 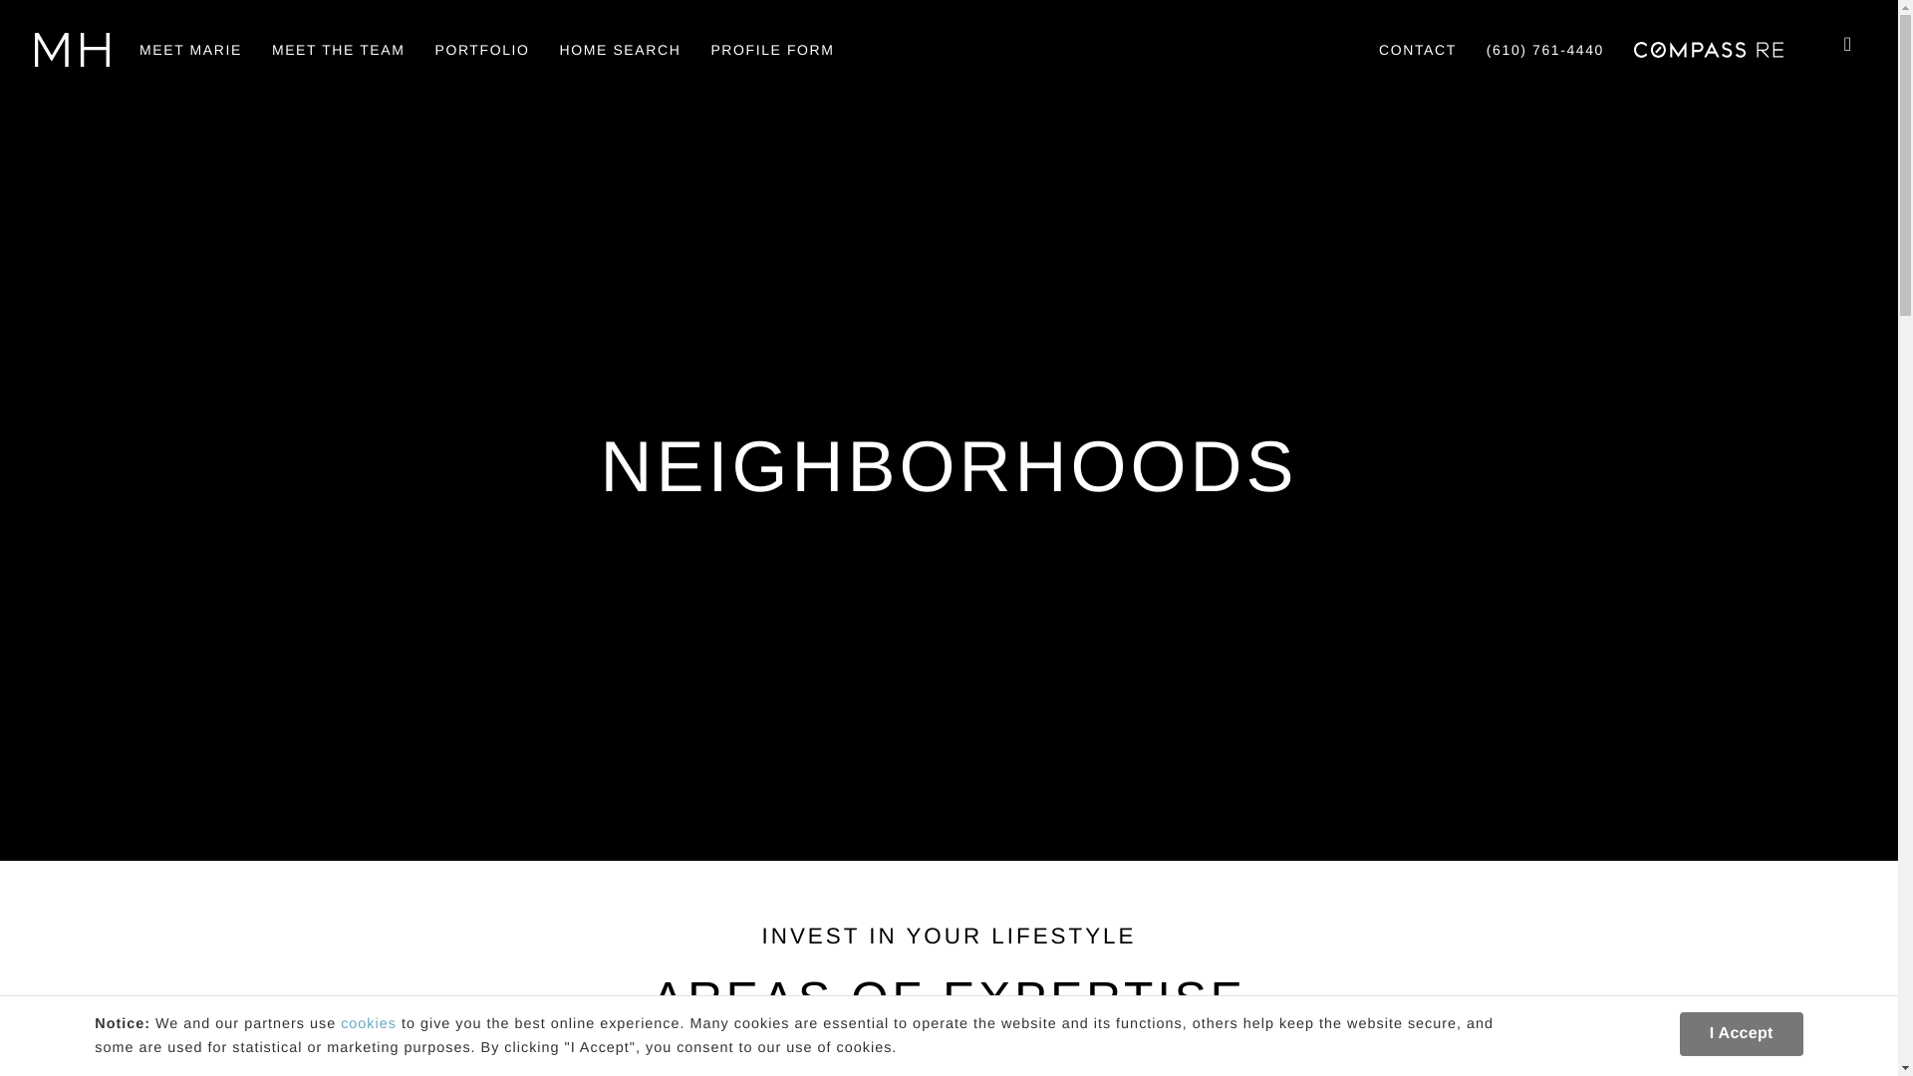 I want to click on PORTFOLIO, so click(x=480, y=50).